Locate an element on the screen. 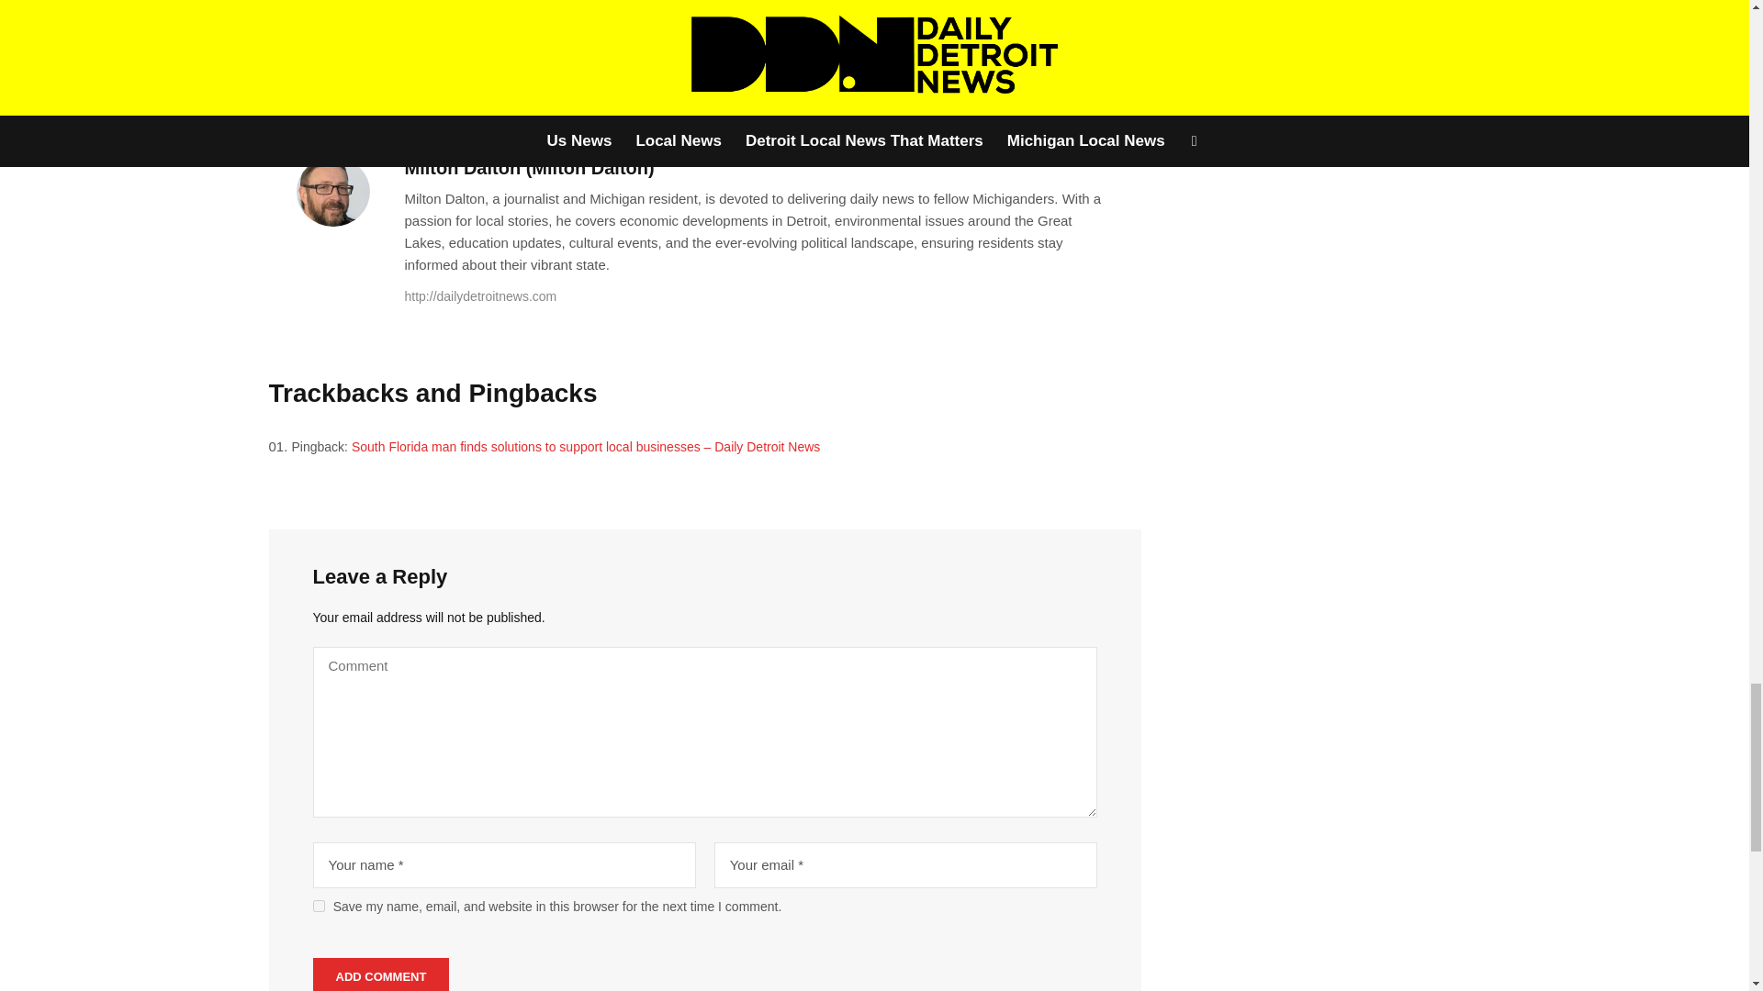 The width and height of the screenshot is (1763, 991). yes is located at coordinates (319, 905).